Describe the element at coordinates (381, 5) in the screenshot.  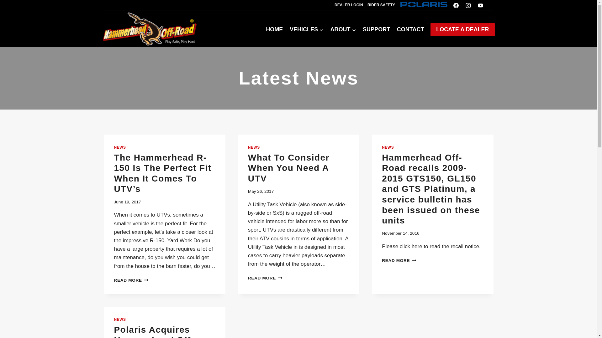
I see `RIDER SAFETY` at that location.